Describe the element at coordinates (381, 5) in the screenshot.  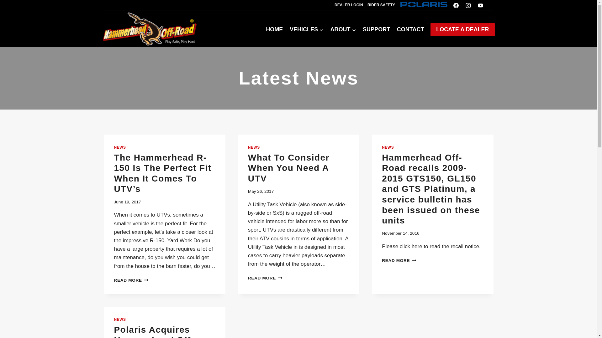
I see `RIDER SAFETY` at that location.